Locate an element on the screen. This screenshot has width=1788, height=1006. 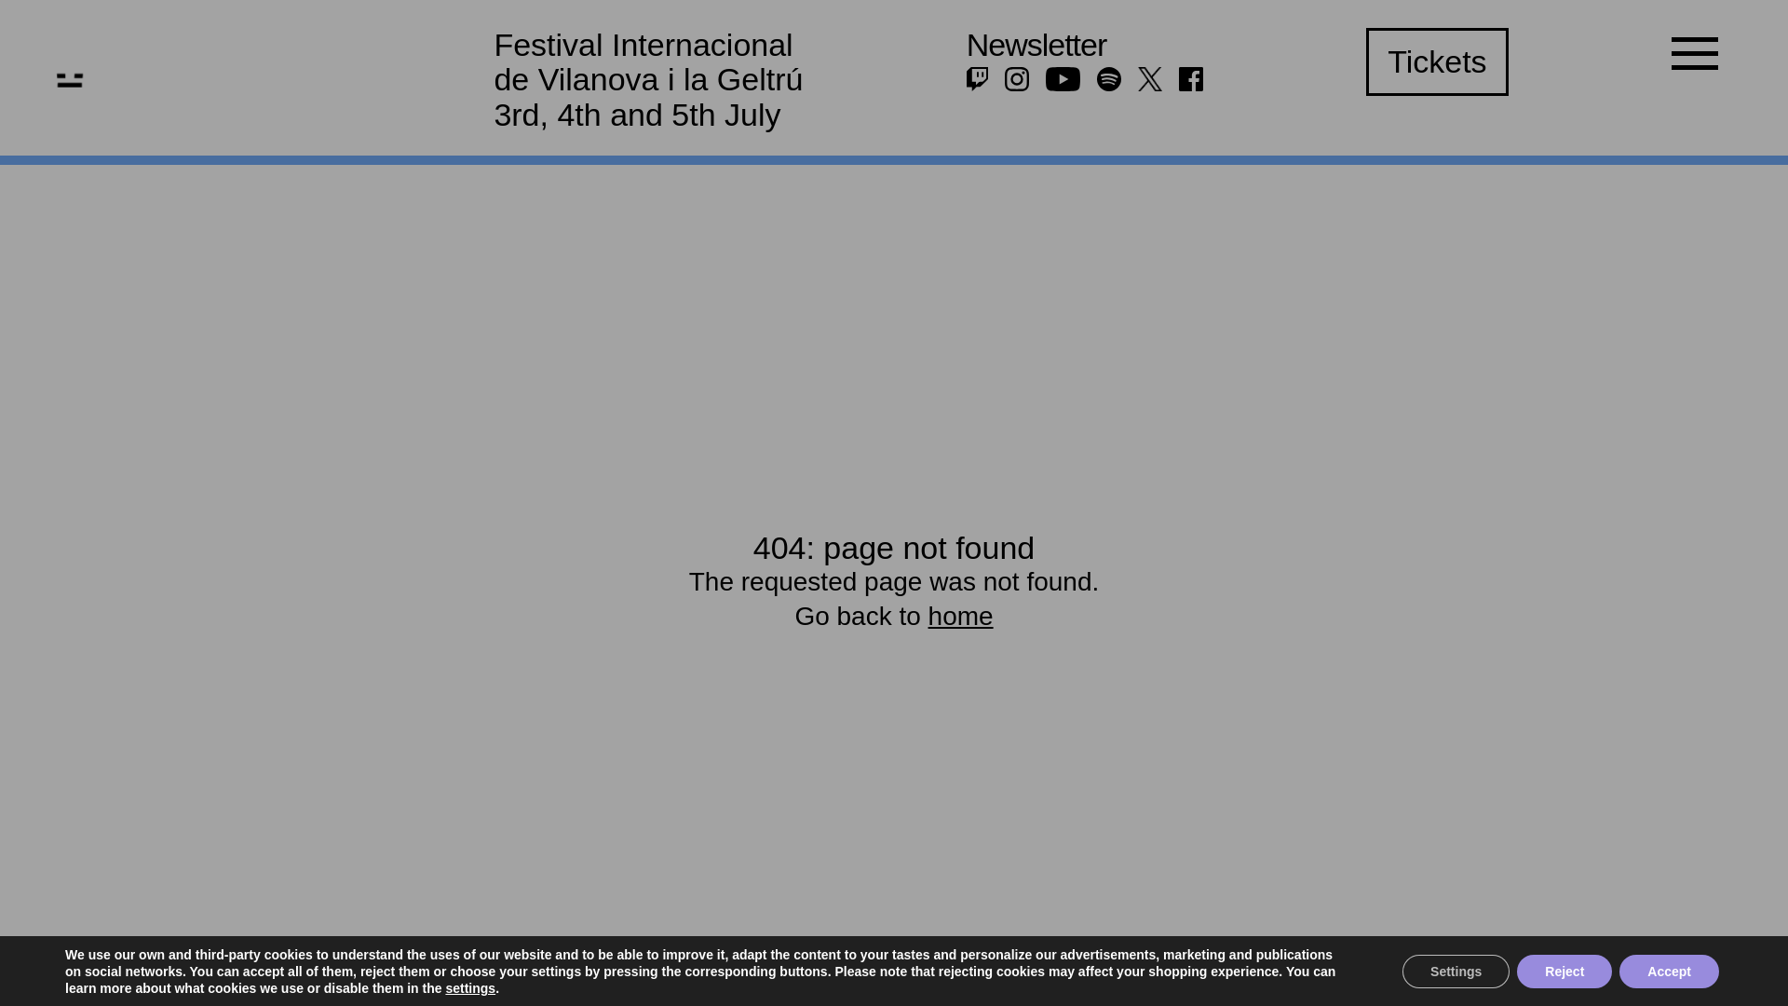
home is located at coordinates (961, 616).